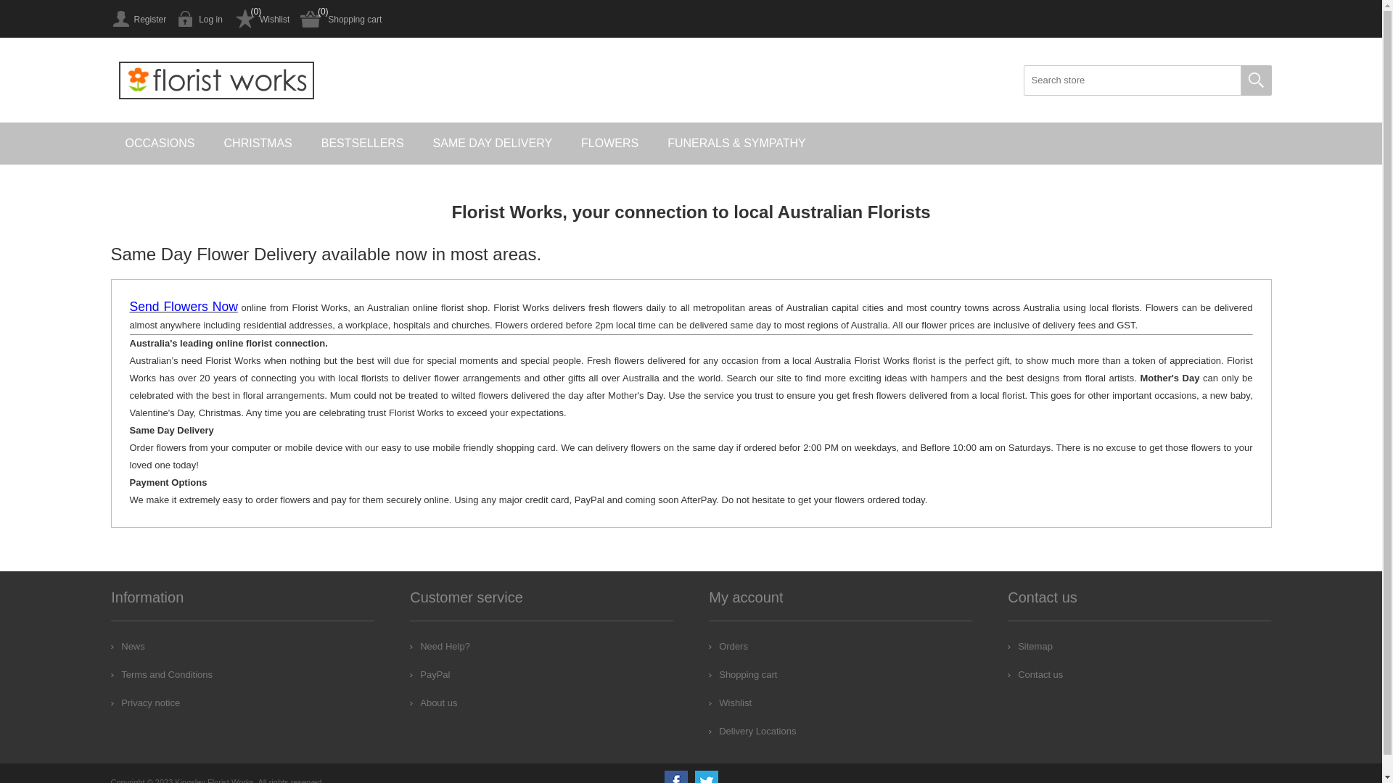  I want to click on Wishlist, so click(730, 703).